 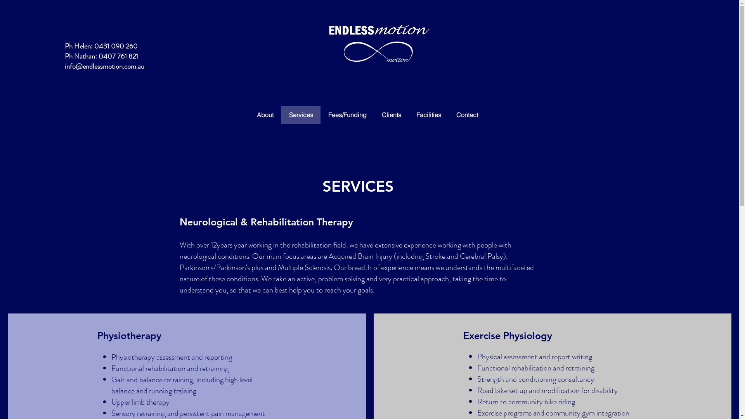 What do you see at coordinates (105, 66) in the screenshot?
I see `info@endlessmotion.com.au` at bounding box center [105, 66].